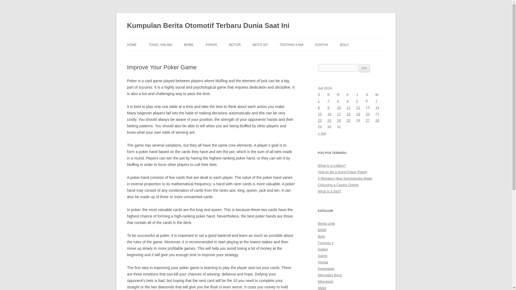 Image resolution: width=516 pixels, height=290 pixels. What do you see at coordinates (376, 101) in the screenshot?
I see `7` at bounding box center [376, 101].